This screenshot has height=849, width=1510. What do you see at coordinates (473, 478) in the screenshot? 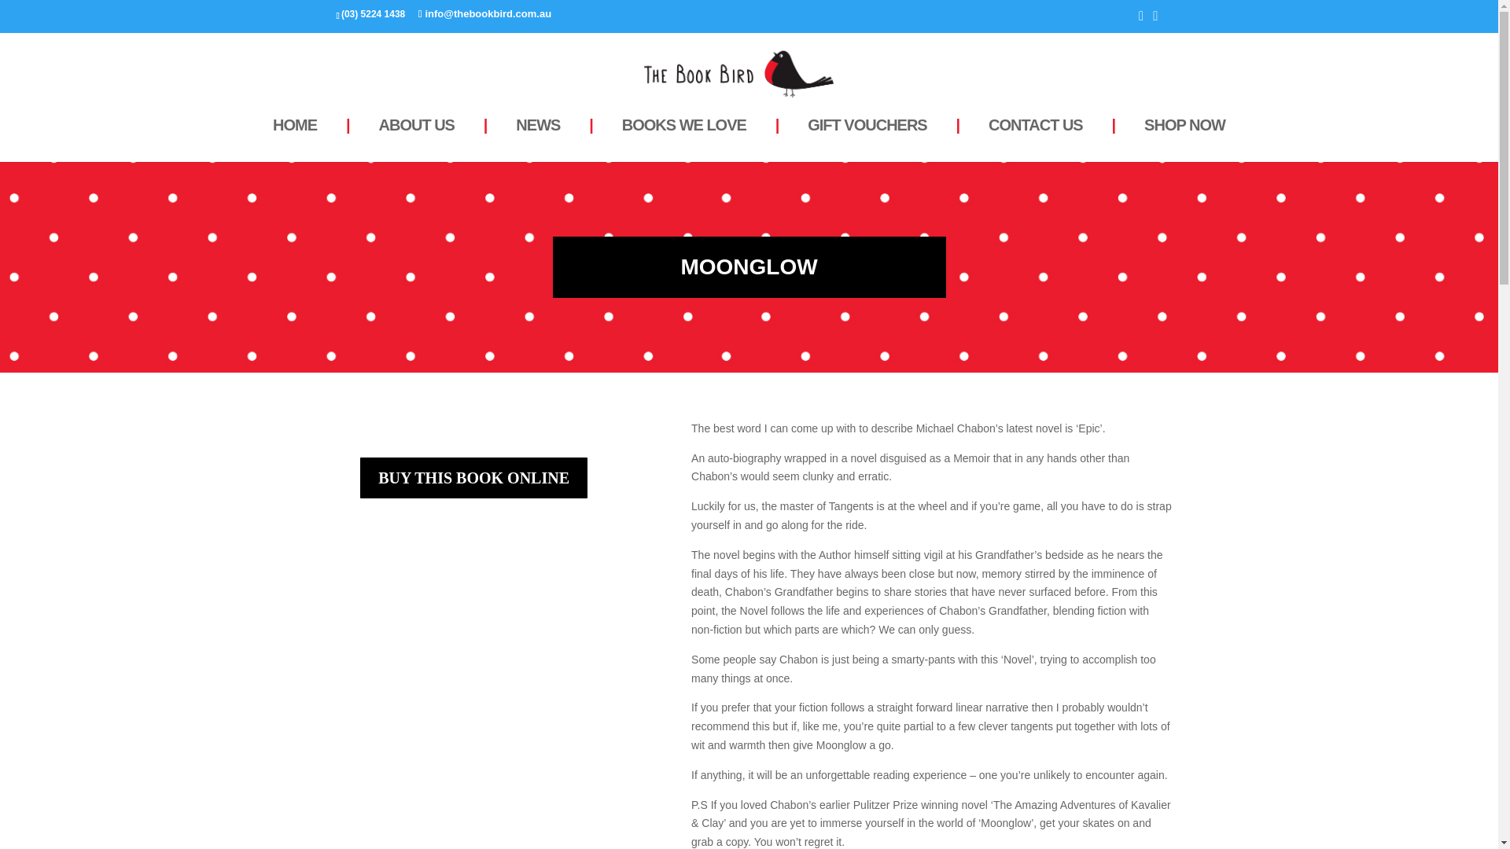
I see `BUY THIS BOOK ONLINE` at bounding box center [473, 478].